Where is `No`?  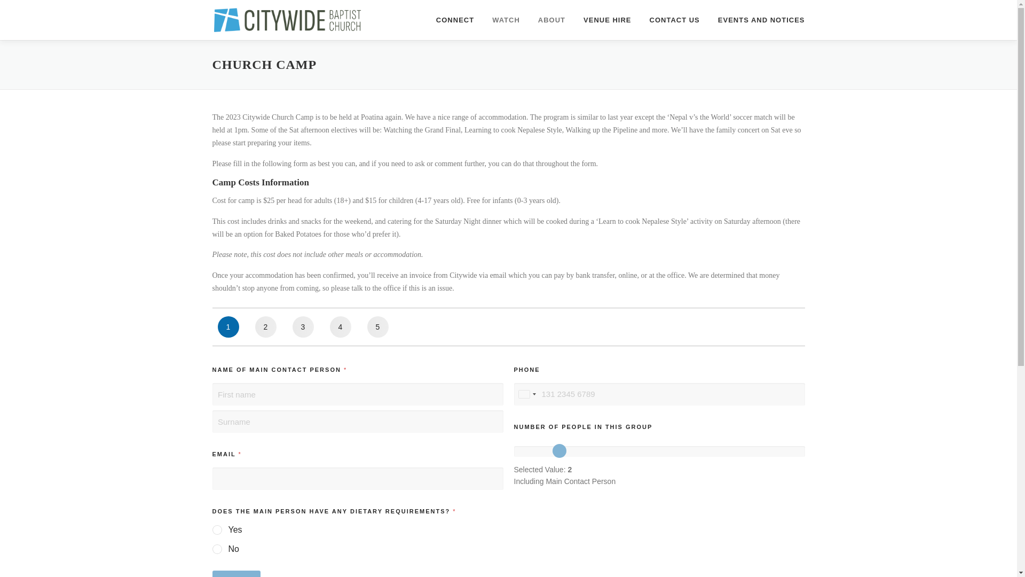 No is located at coordinates (218, 549).